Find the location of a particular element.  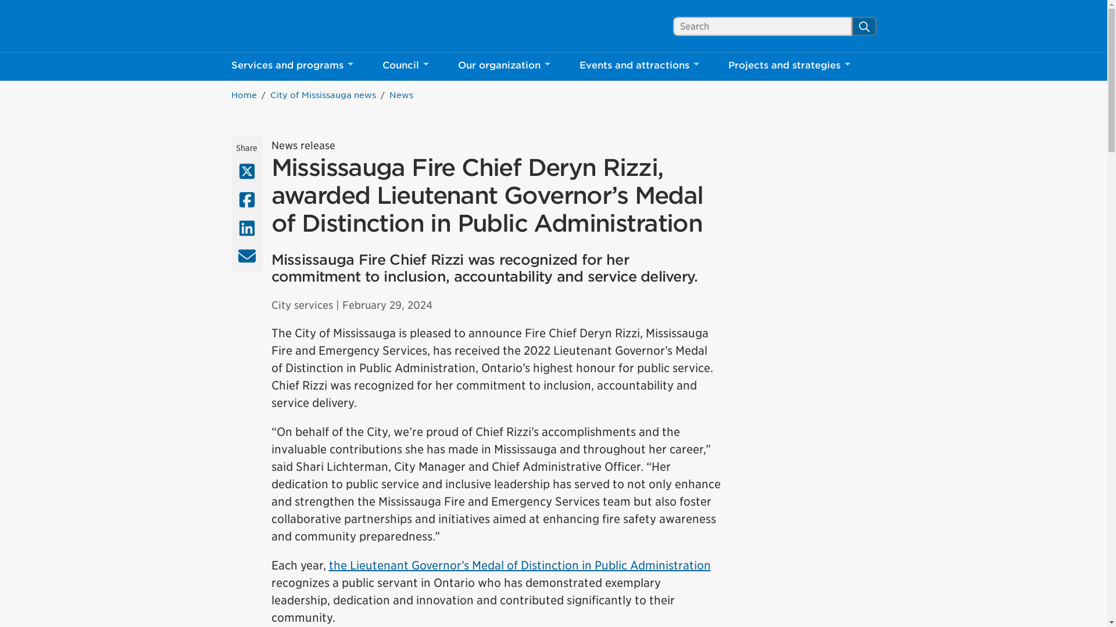

Services and programs is located at coordinates (283, 26).